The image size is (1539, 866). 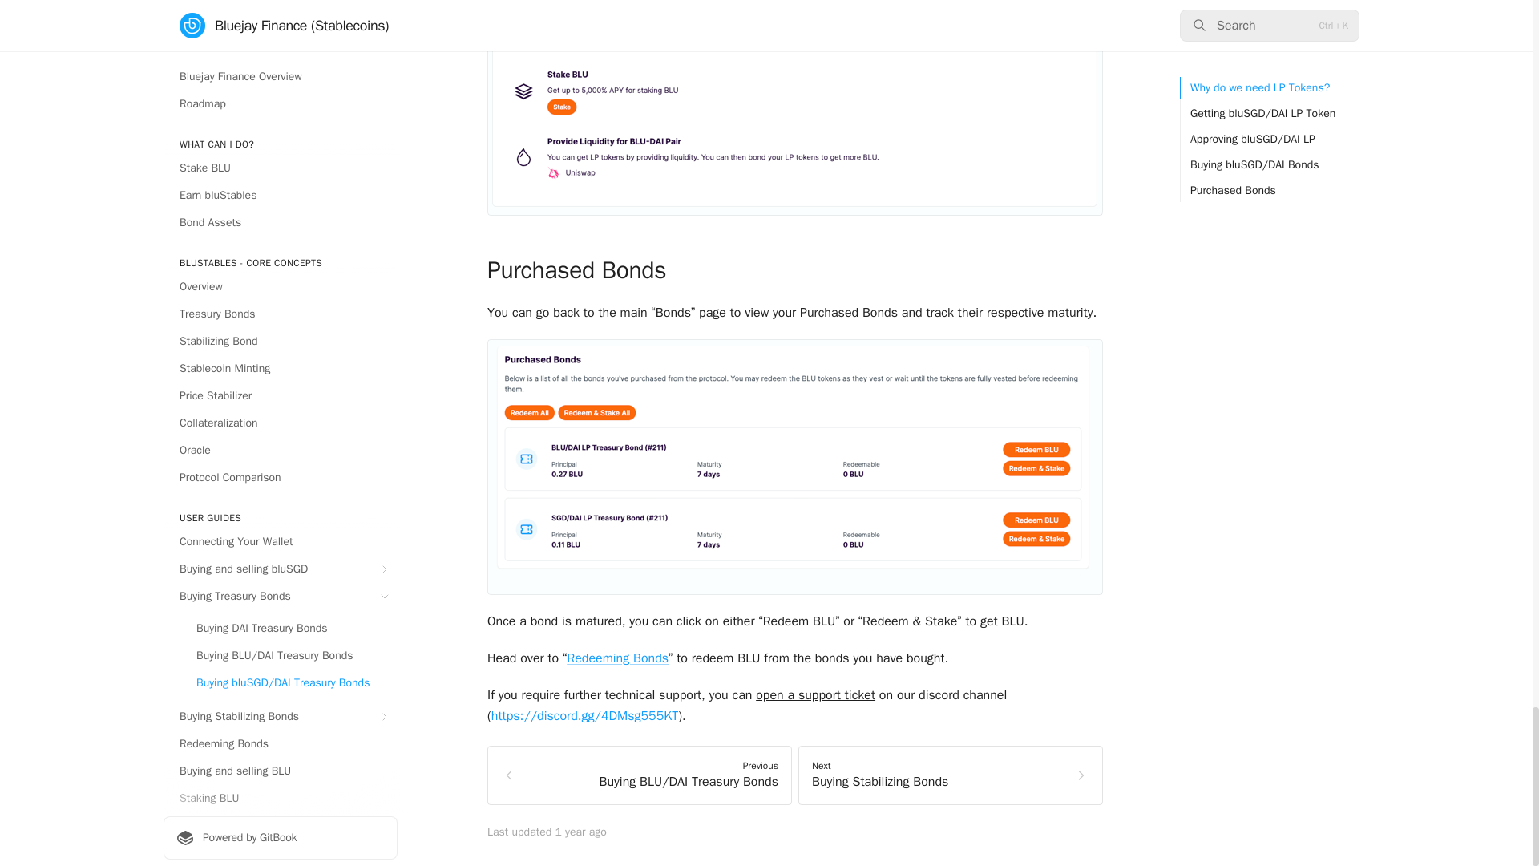 What do you see at coordinates (815, 694) in the screenshot?
I see `Broken link` at bounding box center [815, 694].